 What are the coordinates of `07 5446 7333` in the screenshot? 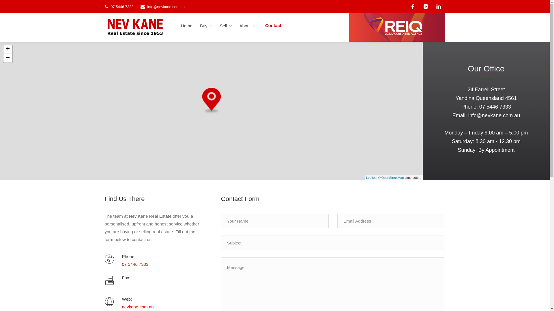 It's located at (495, 107).